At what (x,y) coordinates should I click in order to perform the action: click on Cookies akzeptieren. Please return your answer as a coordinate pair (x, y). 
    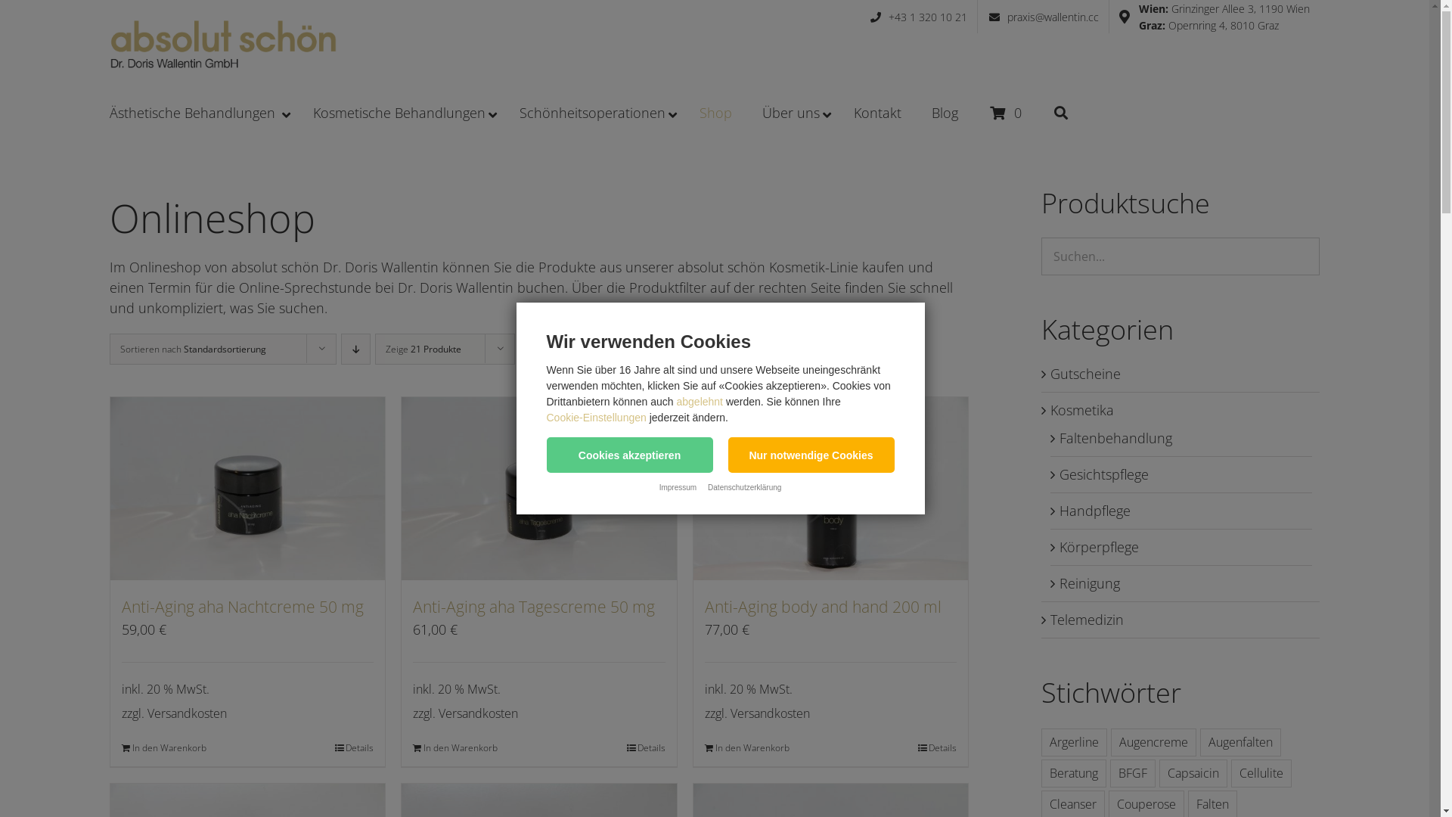
    Looking at the image, I should click on (629, 455).